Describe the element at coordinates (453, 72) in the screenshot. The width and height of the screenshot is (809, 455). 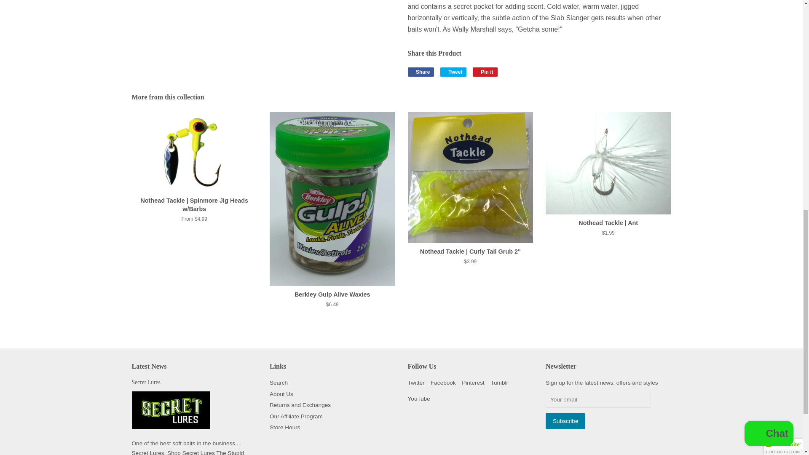
I see `Tweet on Twitter` at that location.